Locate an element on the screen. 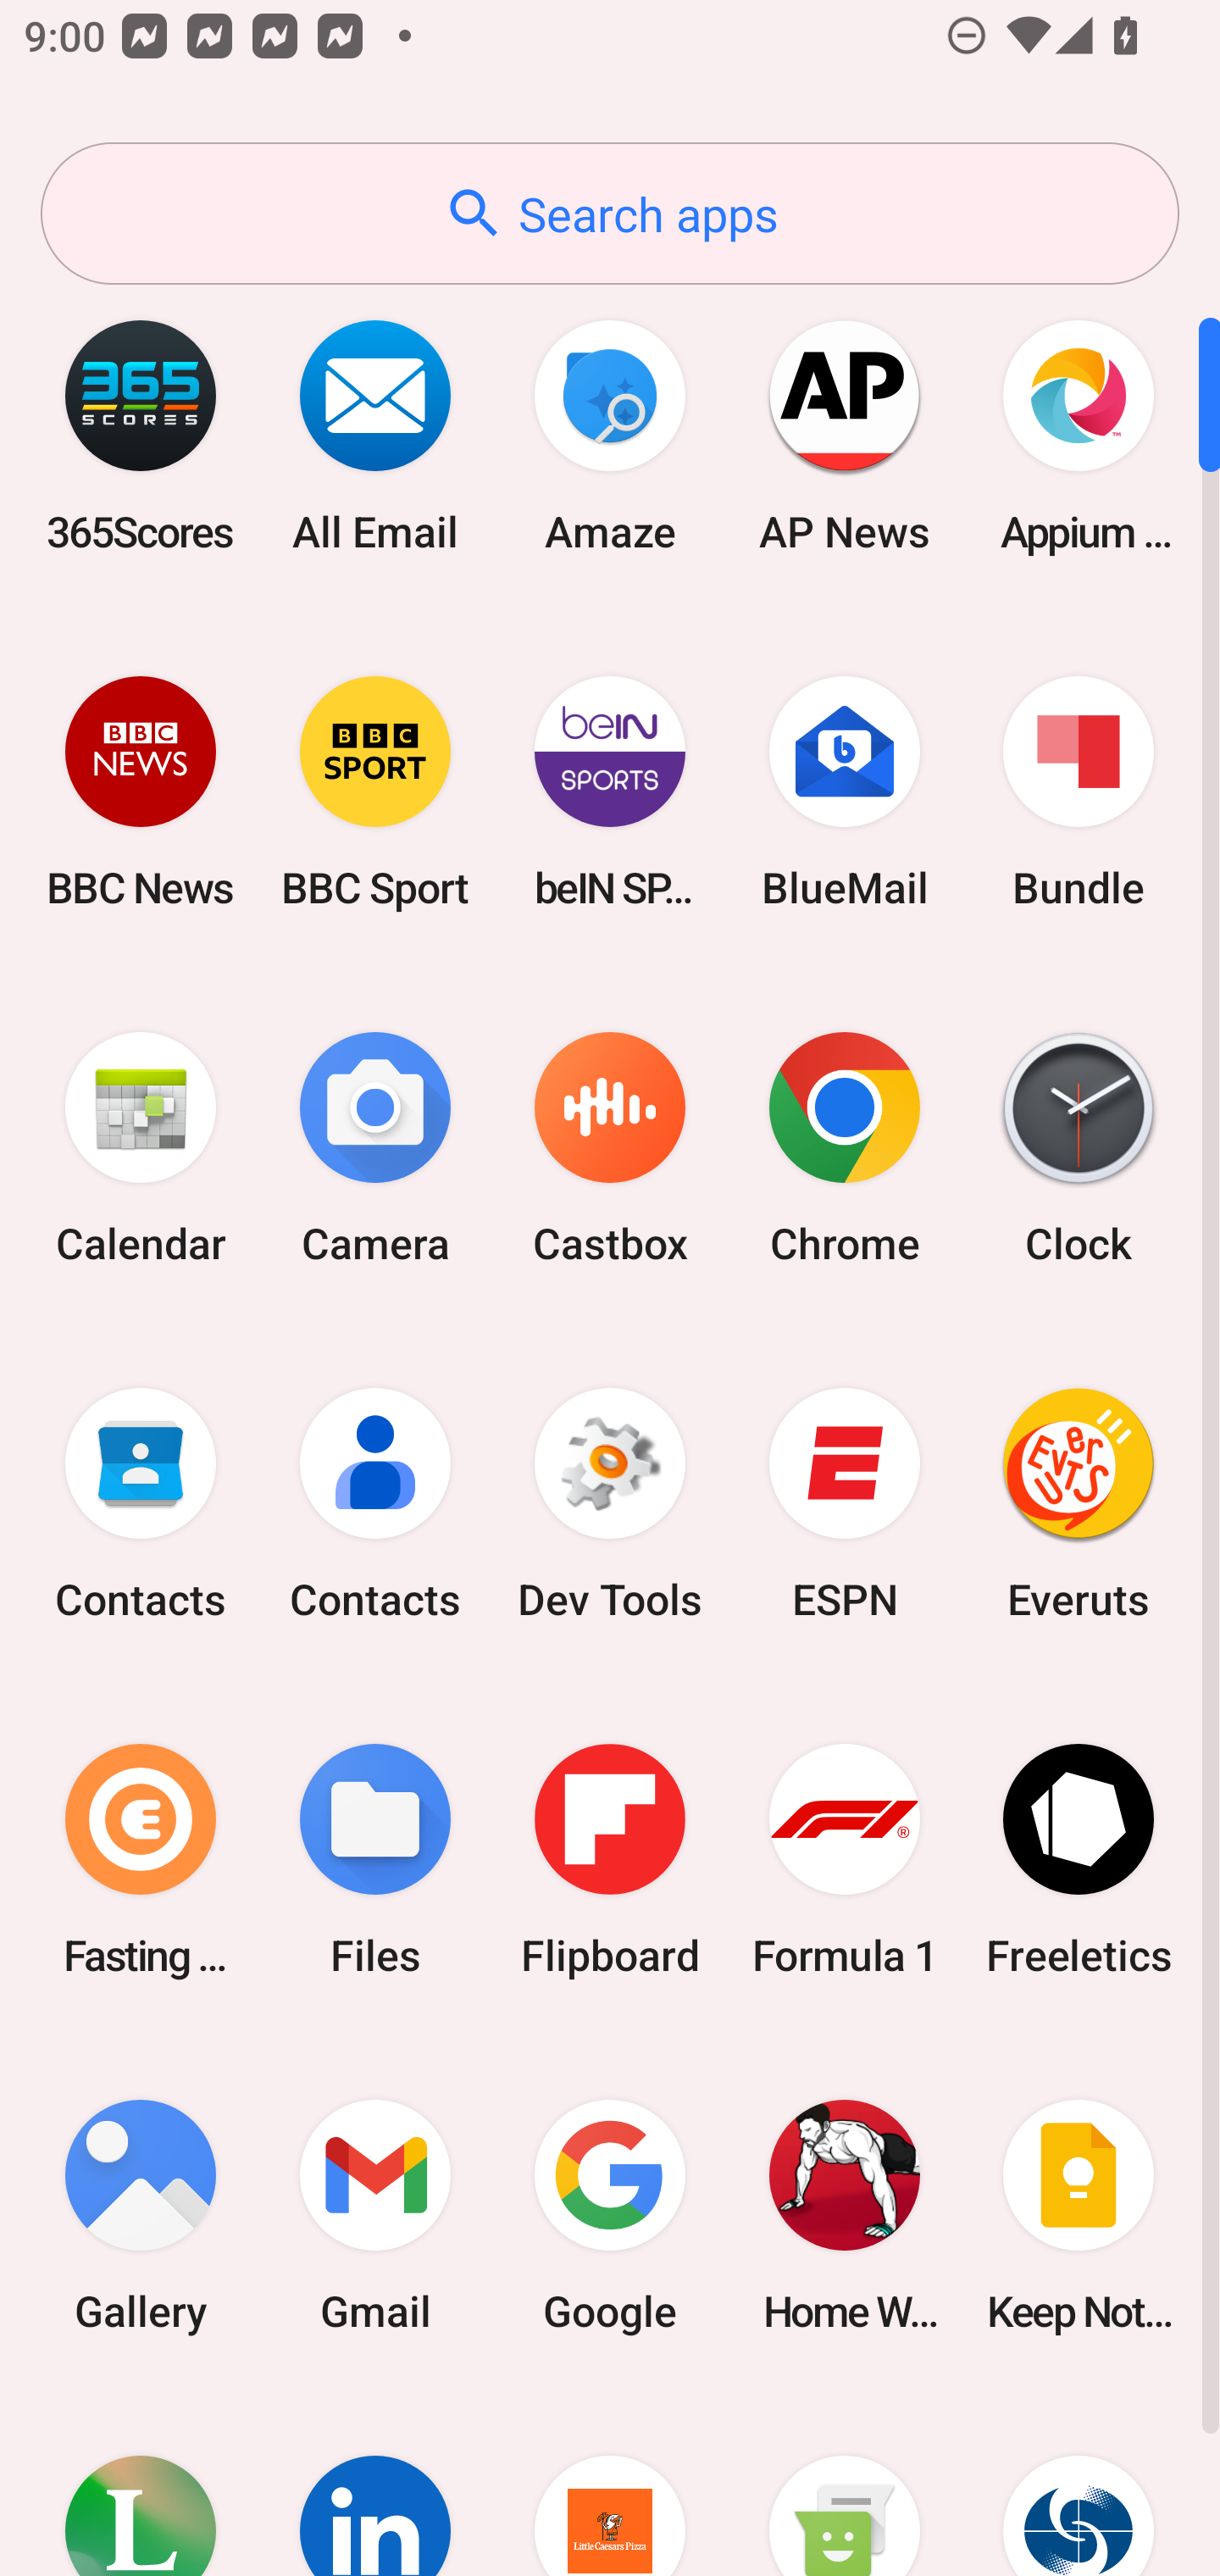  Formula 1 is located at coordinates (844, 1859).